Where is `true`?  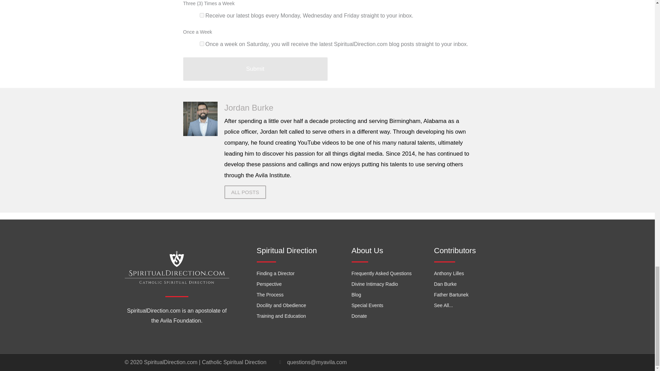
true is located at coordinates (201, 43).